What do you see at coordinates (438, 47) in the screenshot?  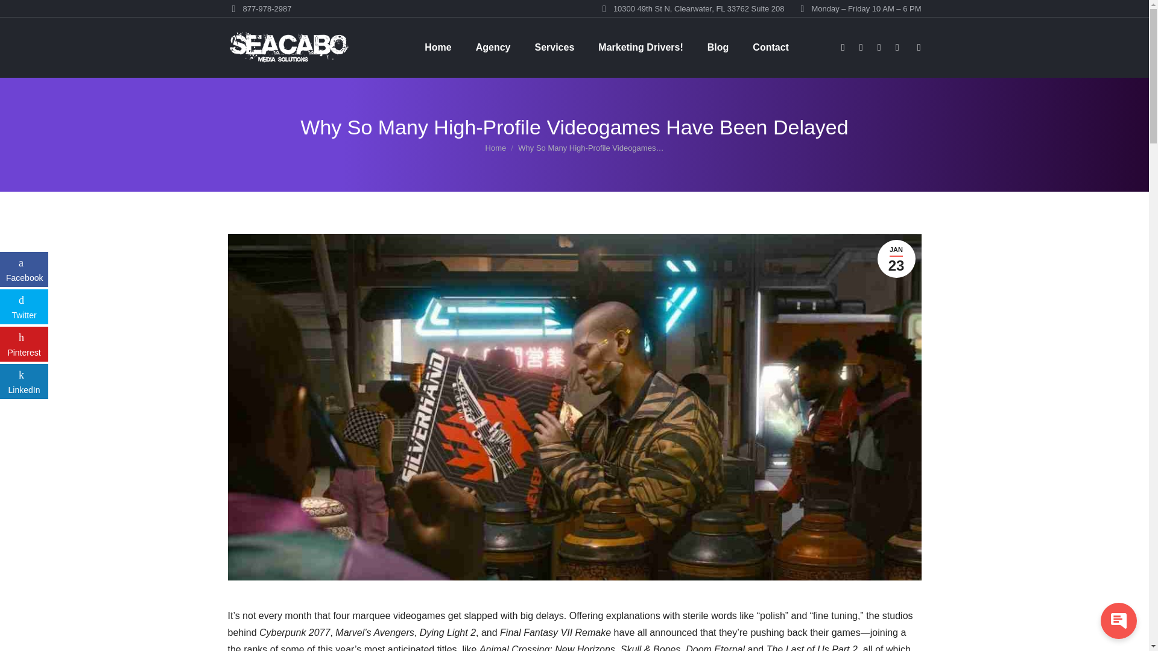 I see `Home` at bounding box center [438, 47].